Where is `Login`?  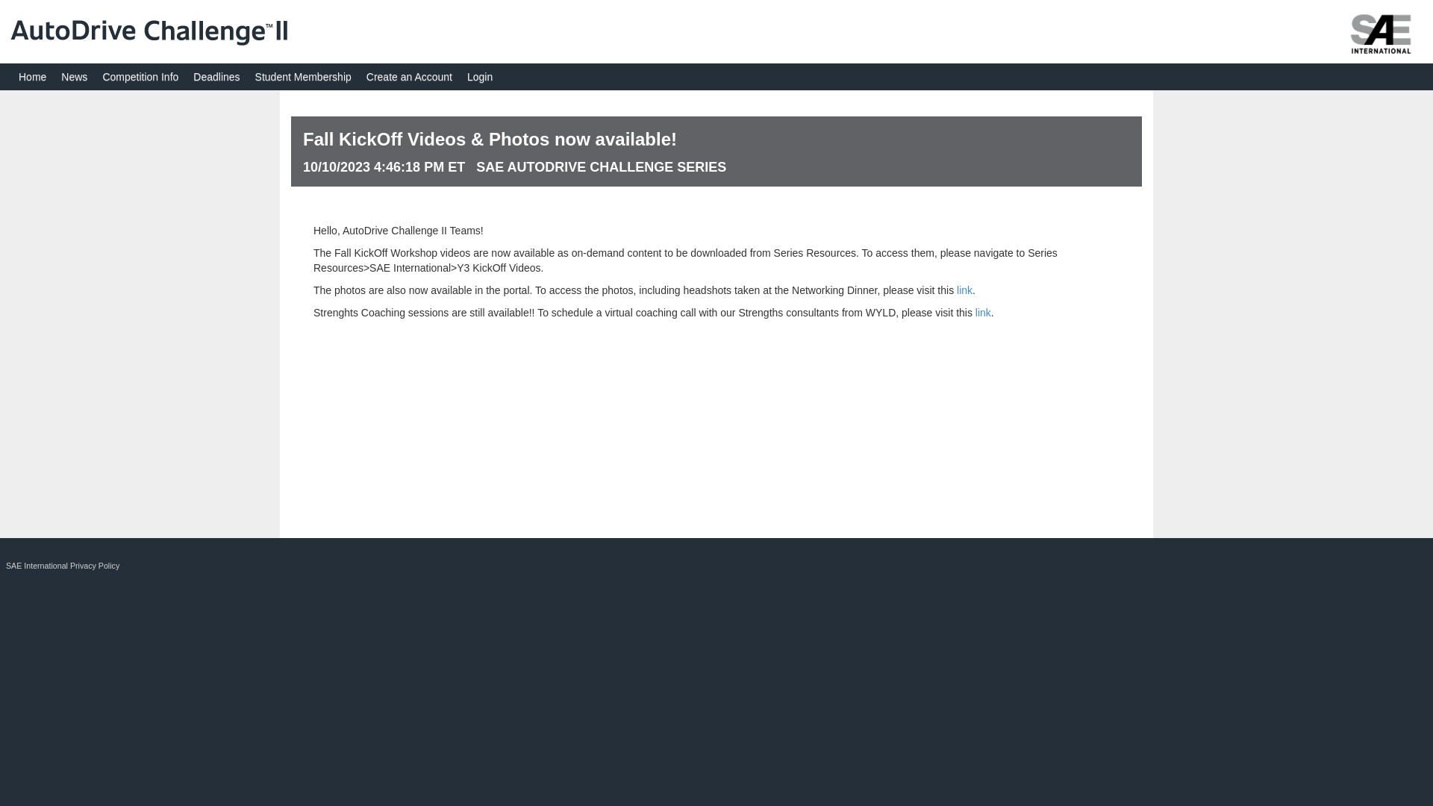 Login is located at coordinates (480, 76).